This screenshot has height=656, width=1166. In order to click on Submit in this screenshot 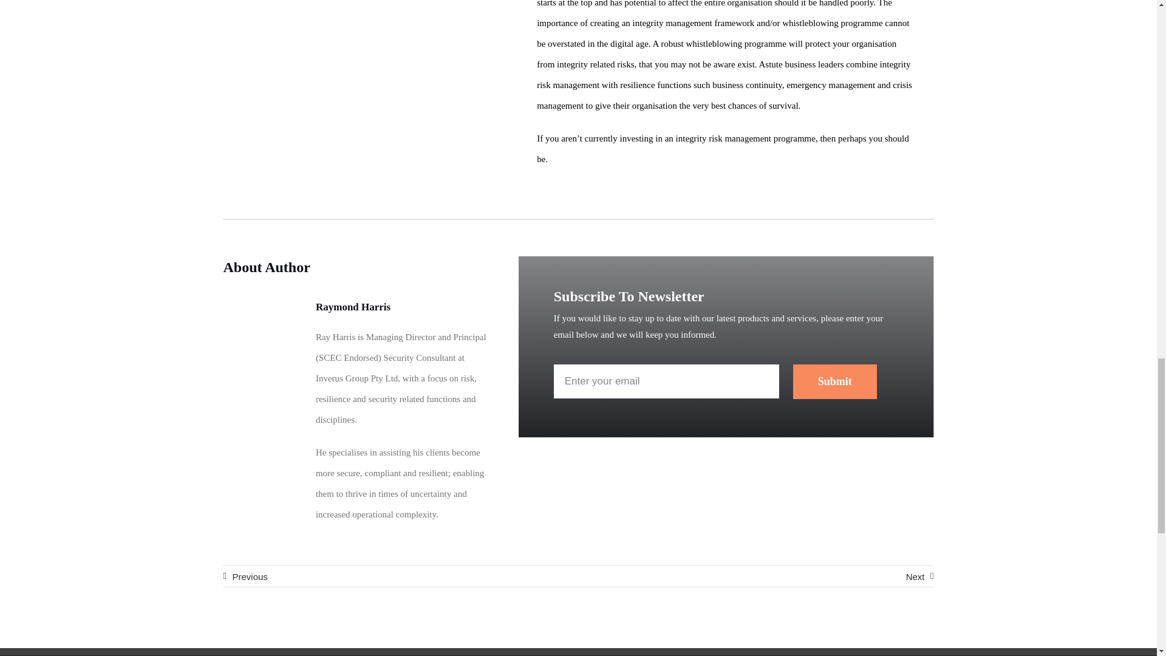, I will do `click(726, 388)`.